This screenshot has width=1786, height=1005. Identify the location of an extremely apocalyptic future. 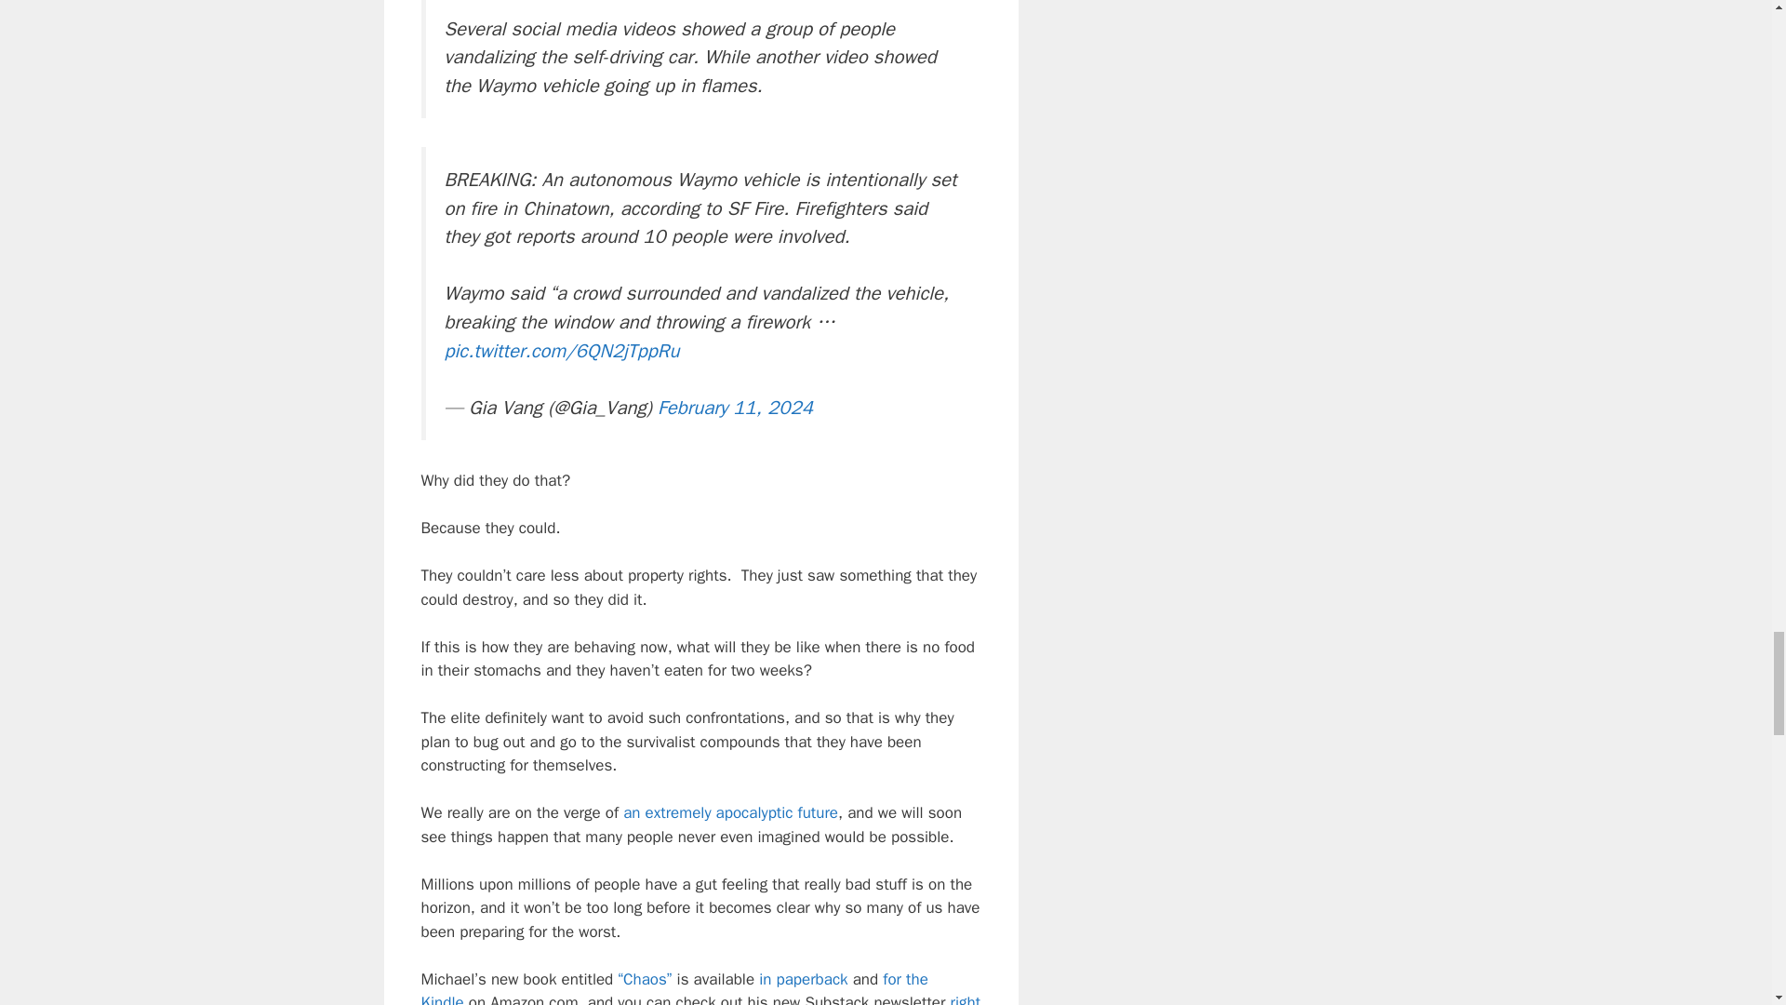
(730, 812).